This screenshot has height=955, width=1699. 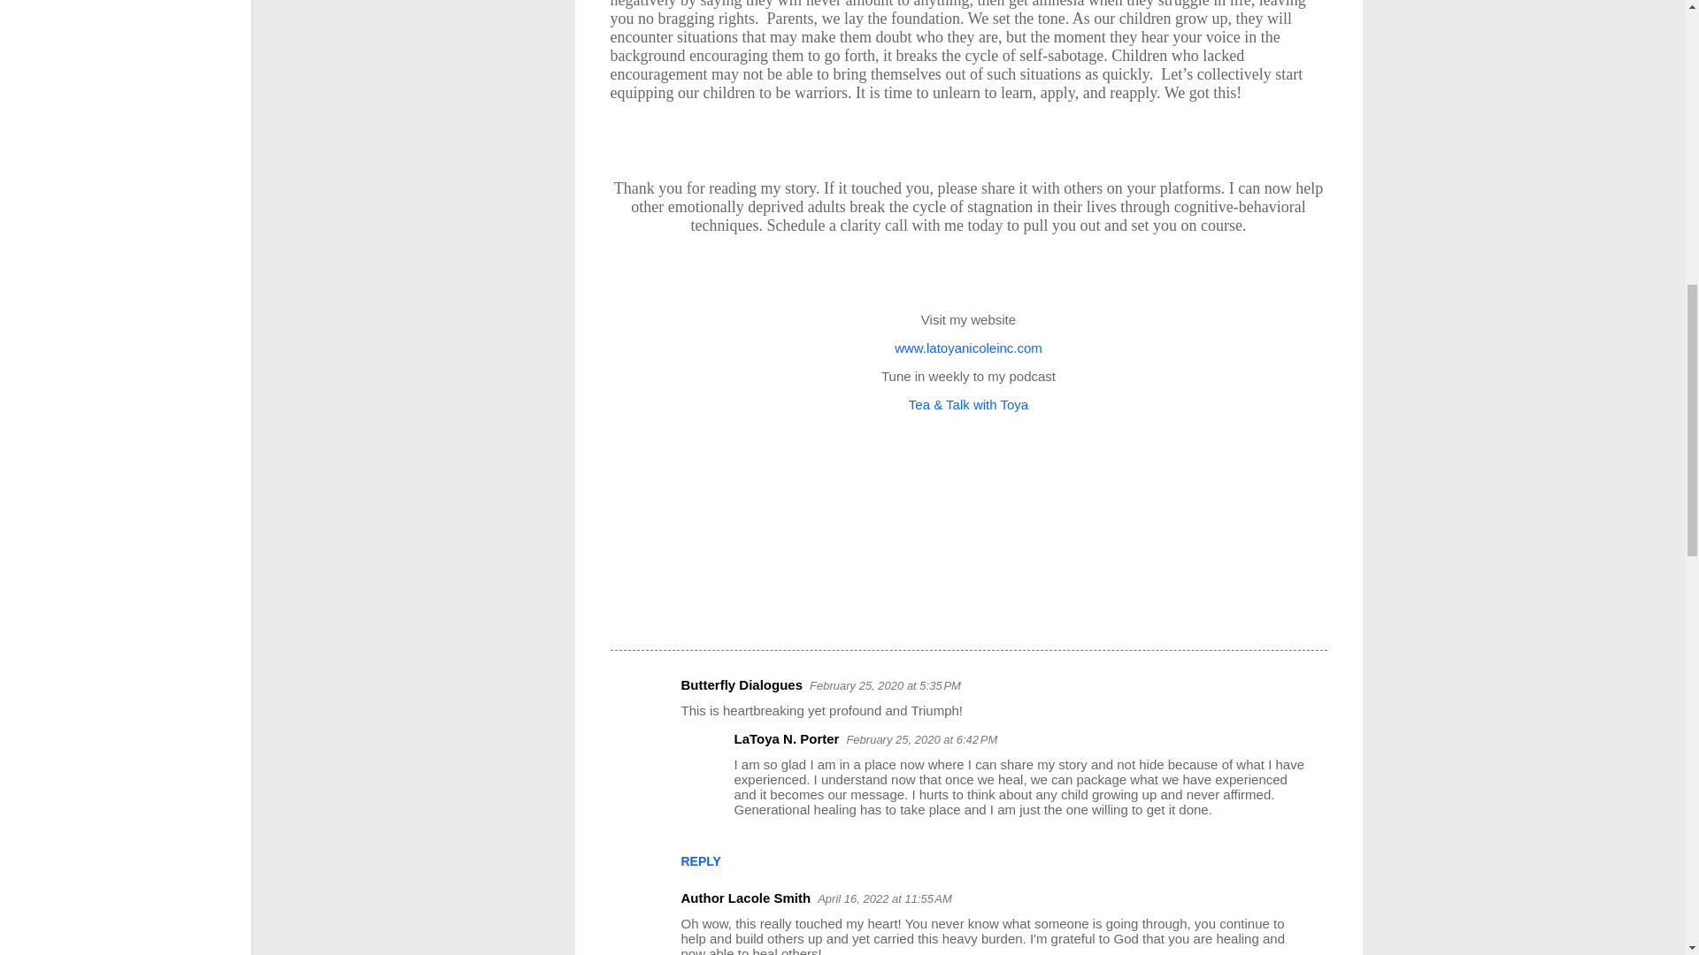 What do you see at coordinates (742, 684) in the screenshot?
I see `Butterfly Dialogues` at bounding box center [742, 684].